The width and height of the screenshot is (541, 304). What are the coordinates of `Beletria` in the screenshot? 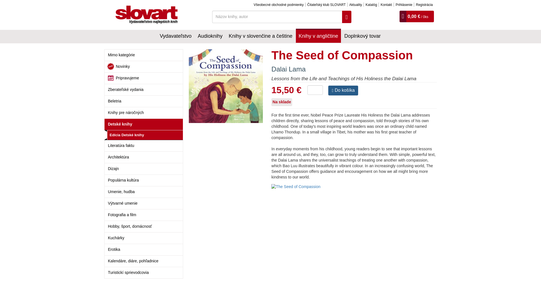 It's located at (144, 101).